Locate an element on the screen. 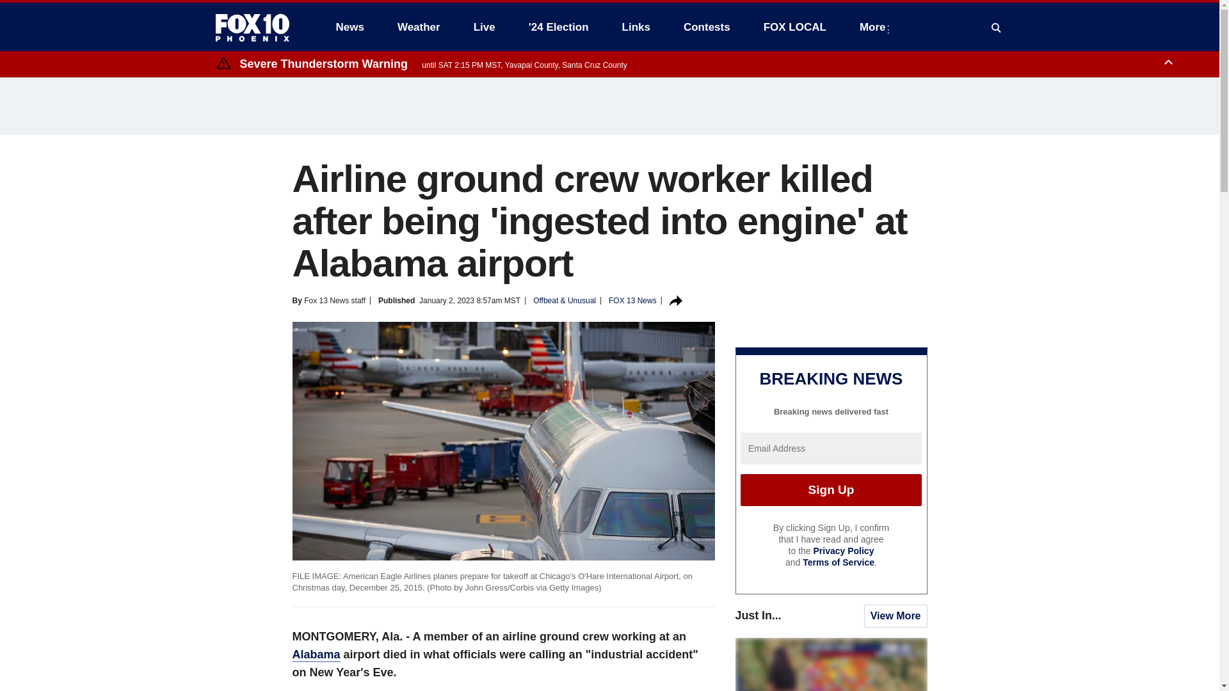 This screenshot has width=1229, height=691. FOX LOCAL is located at coordinates (795, 27).